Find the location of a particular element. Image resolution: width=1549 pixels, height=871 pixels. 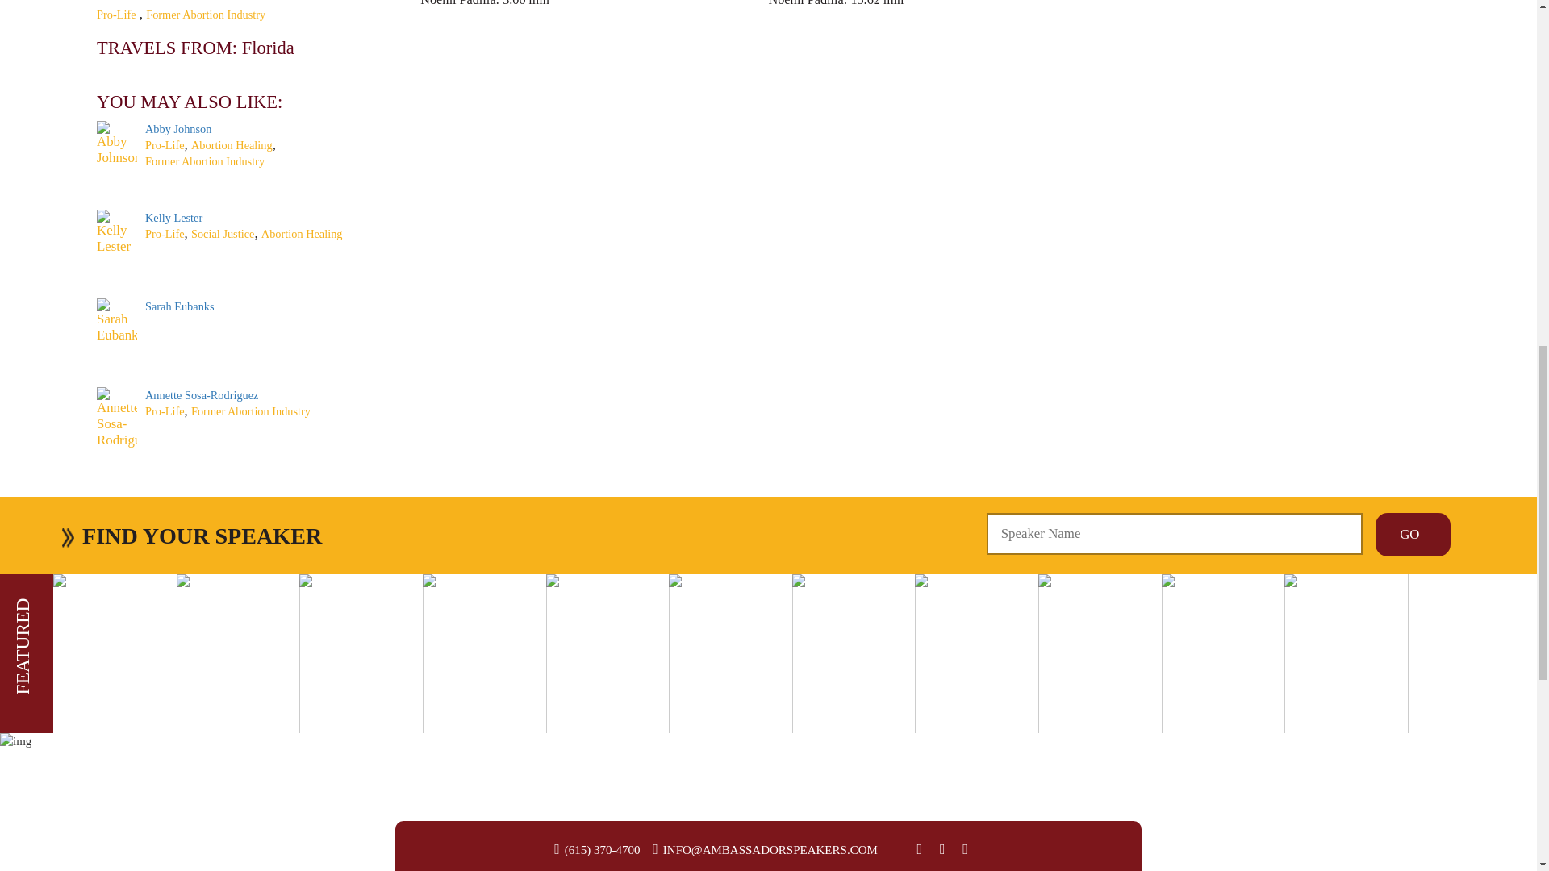

Former Abortion Industry is located at coordinates (250, 411).